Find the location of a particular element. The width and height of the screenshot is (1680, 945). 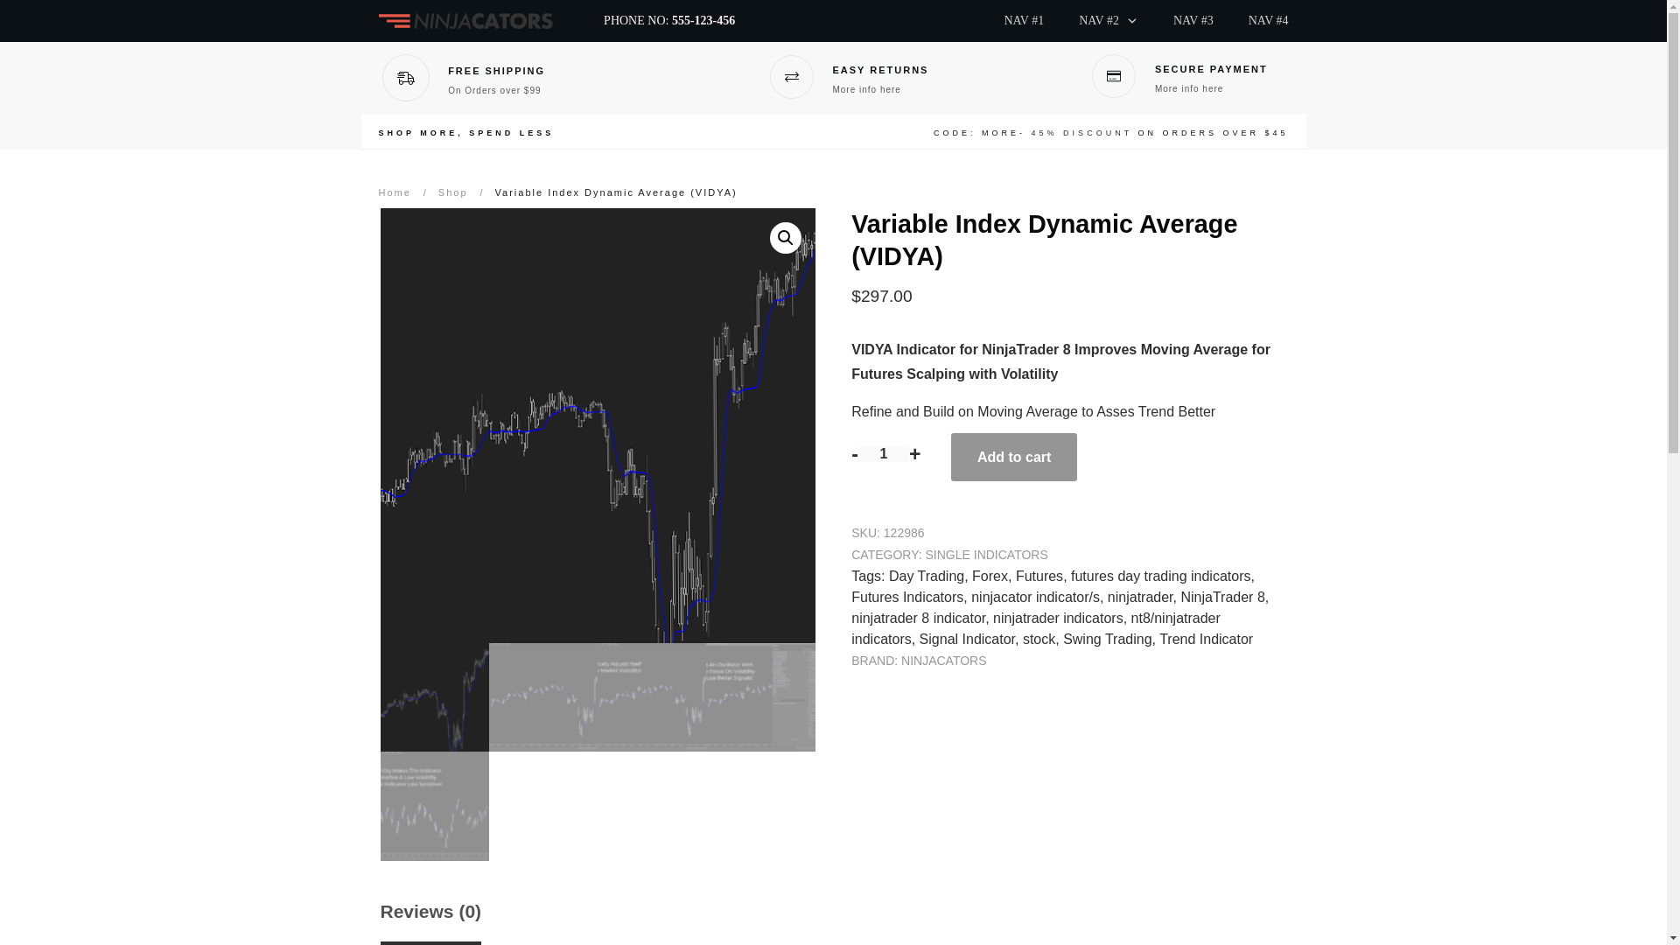

More info here is located at coordinates (1188, 88).